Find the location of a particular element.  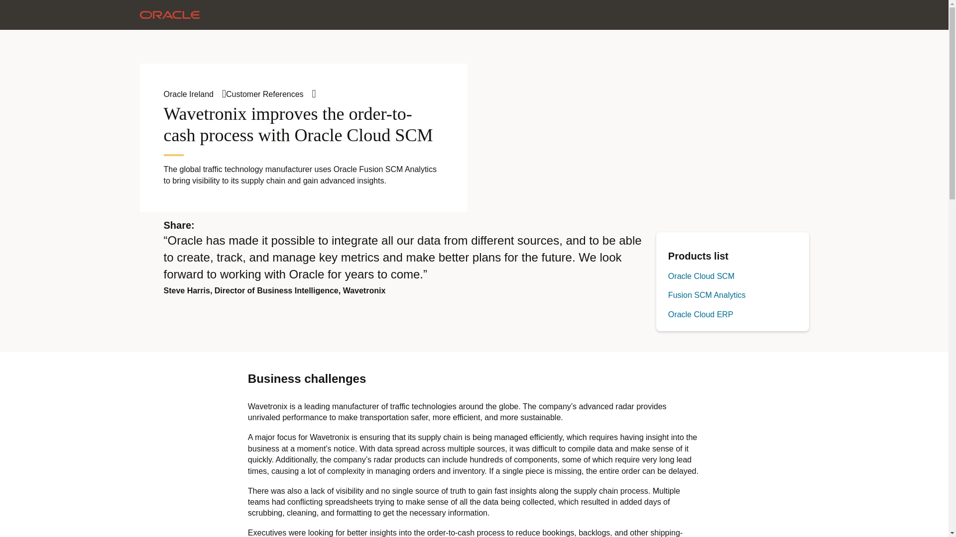

Oracle Cloud ERP is located at coordinates (701, 314).